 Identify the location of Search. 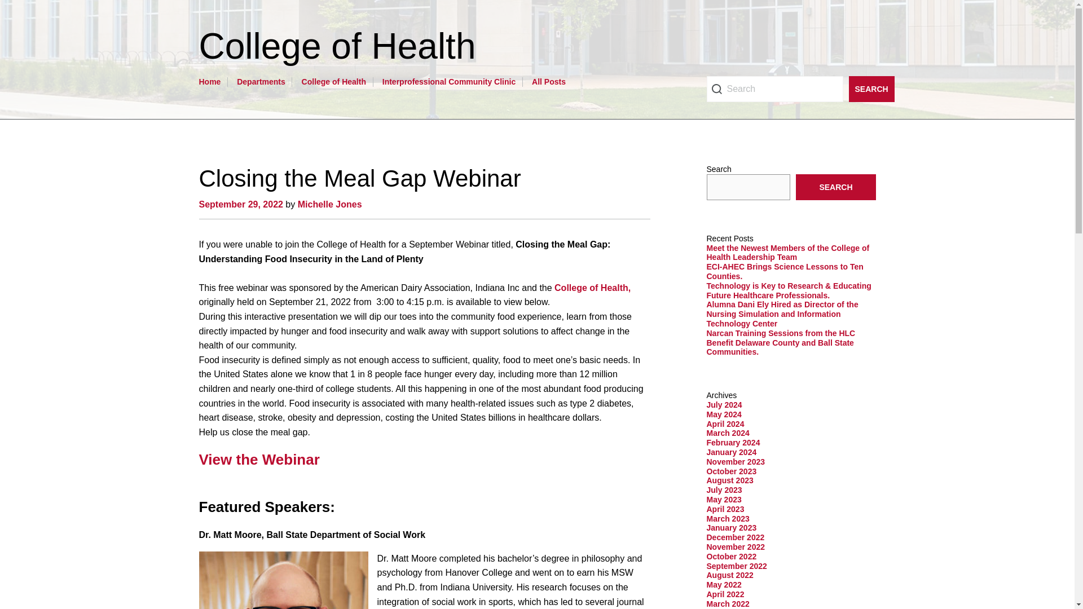
(774, 89).